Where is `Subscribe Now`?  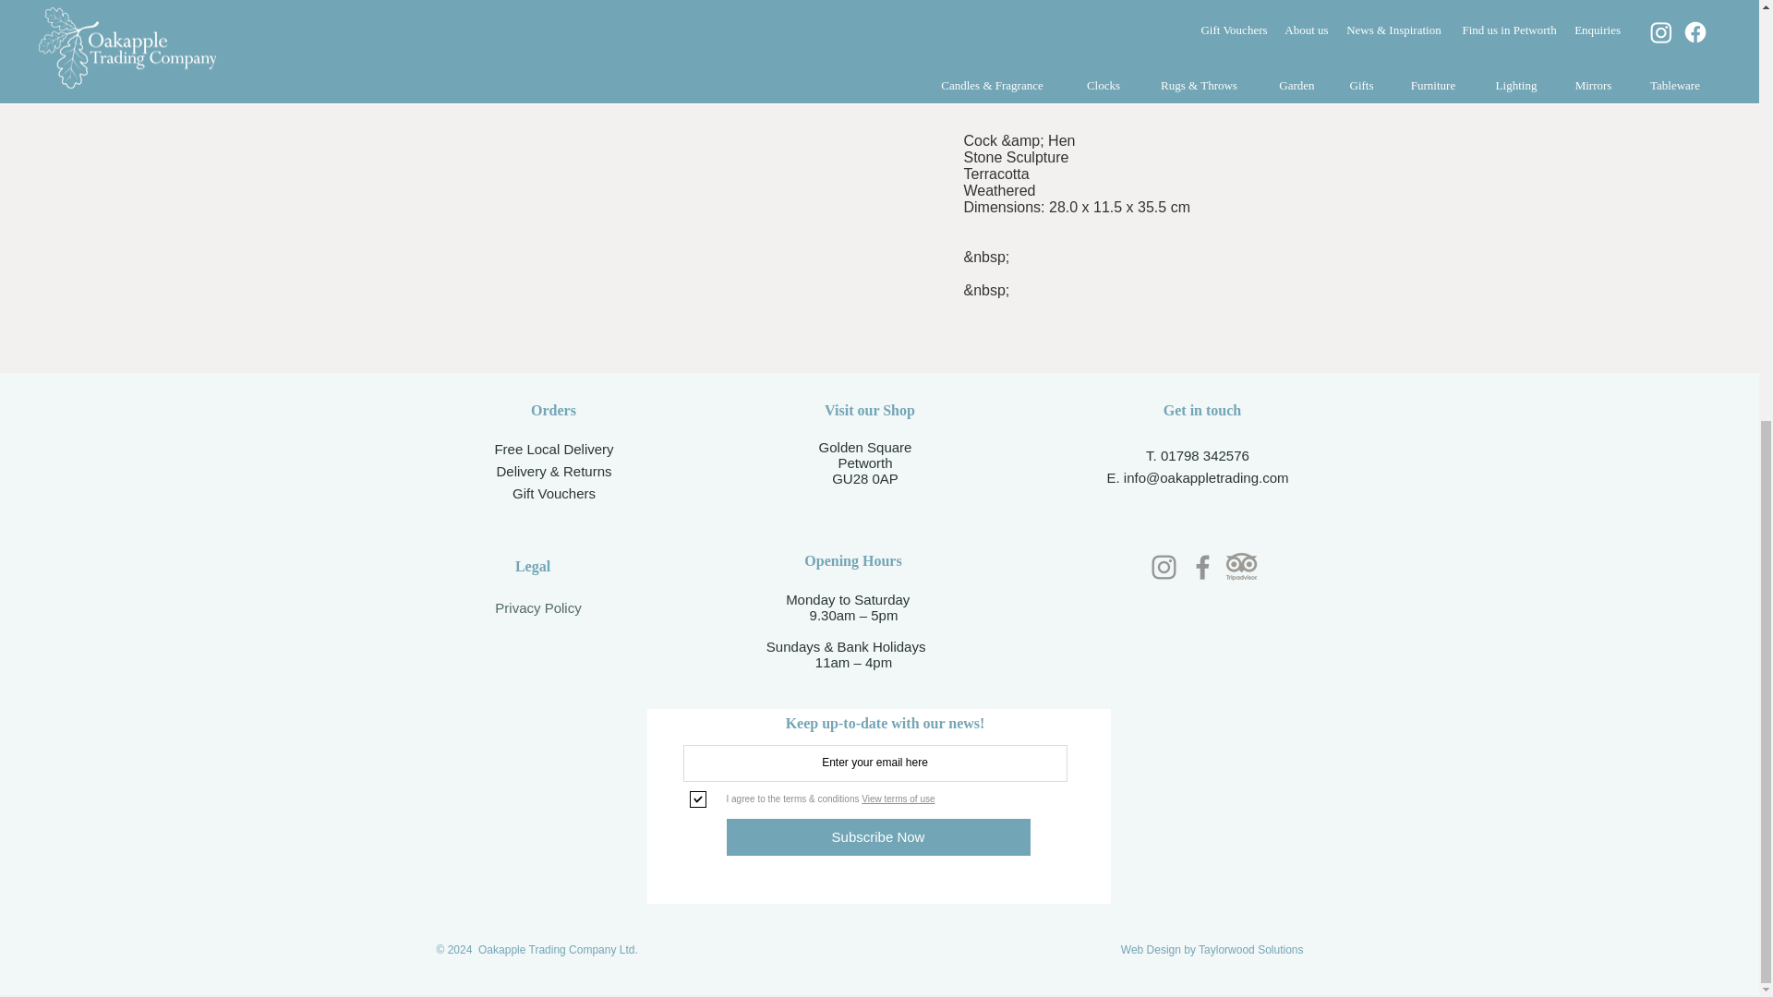 Subscribe Now is located at coordinates (877, 836).